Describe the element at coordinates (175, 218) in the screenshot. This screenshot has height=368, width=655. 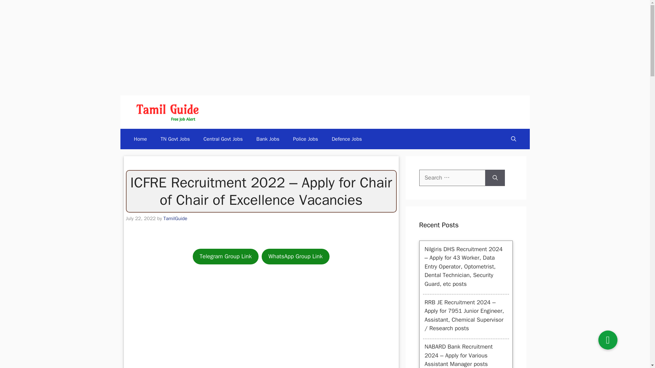
I see `View all posts by TamilGuide` at that location.